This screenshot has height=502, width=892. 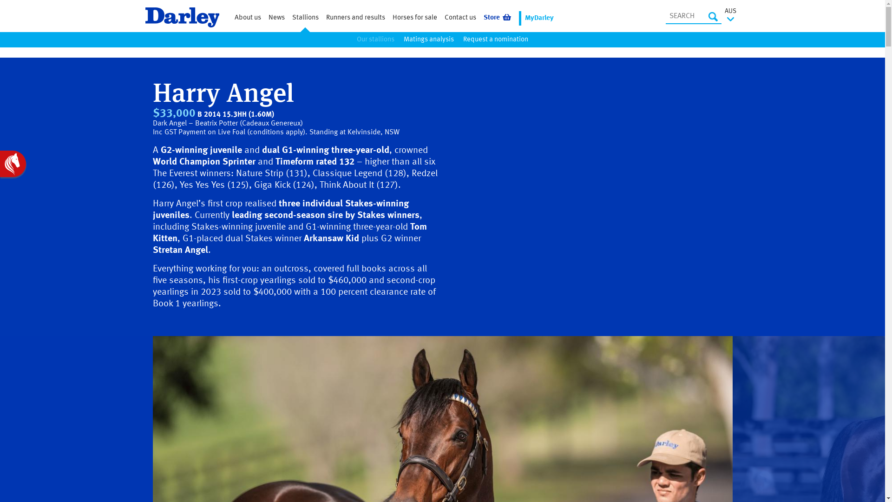 What do you see at coordinates (356, 18) in the screenshot?
I see `Runners and results` at bounding box center [356, 18].